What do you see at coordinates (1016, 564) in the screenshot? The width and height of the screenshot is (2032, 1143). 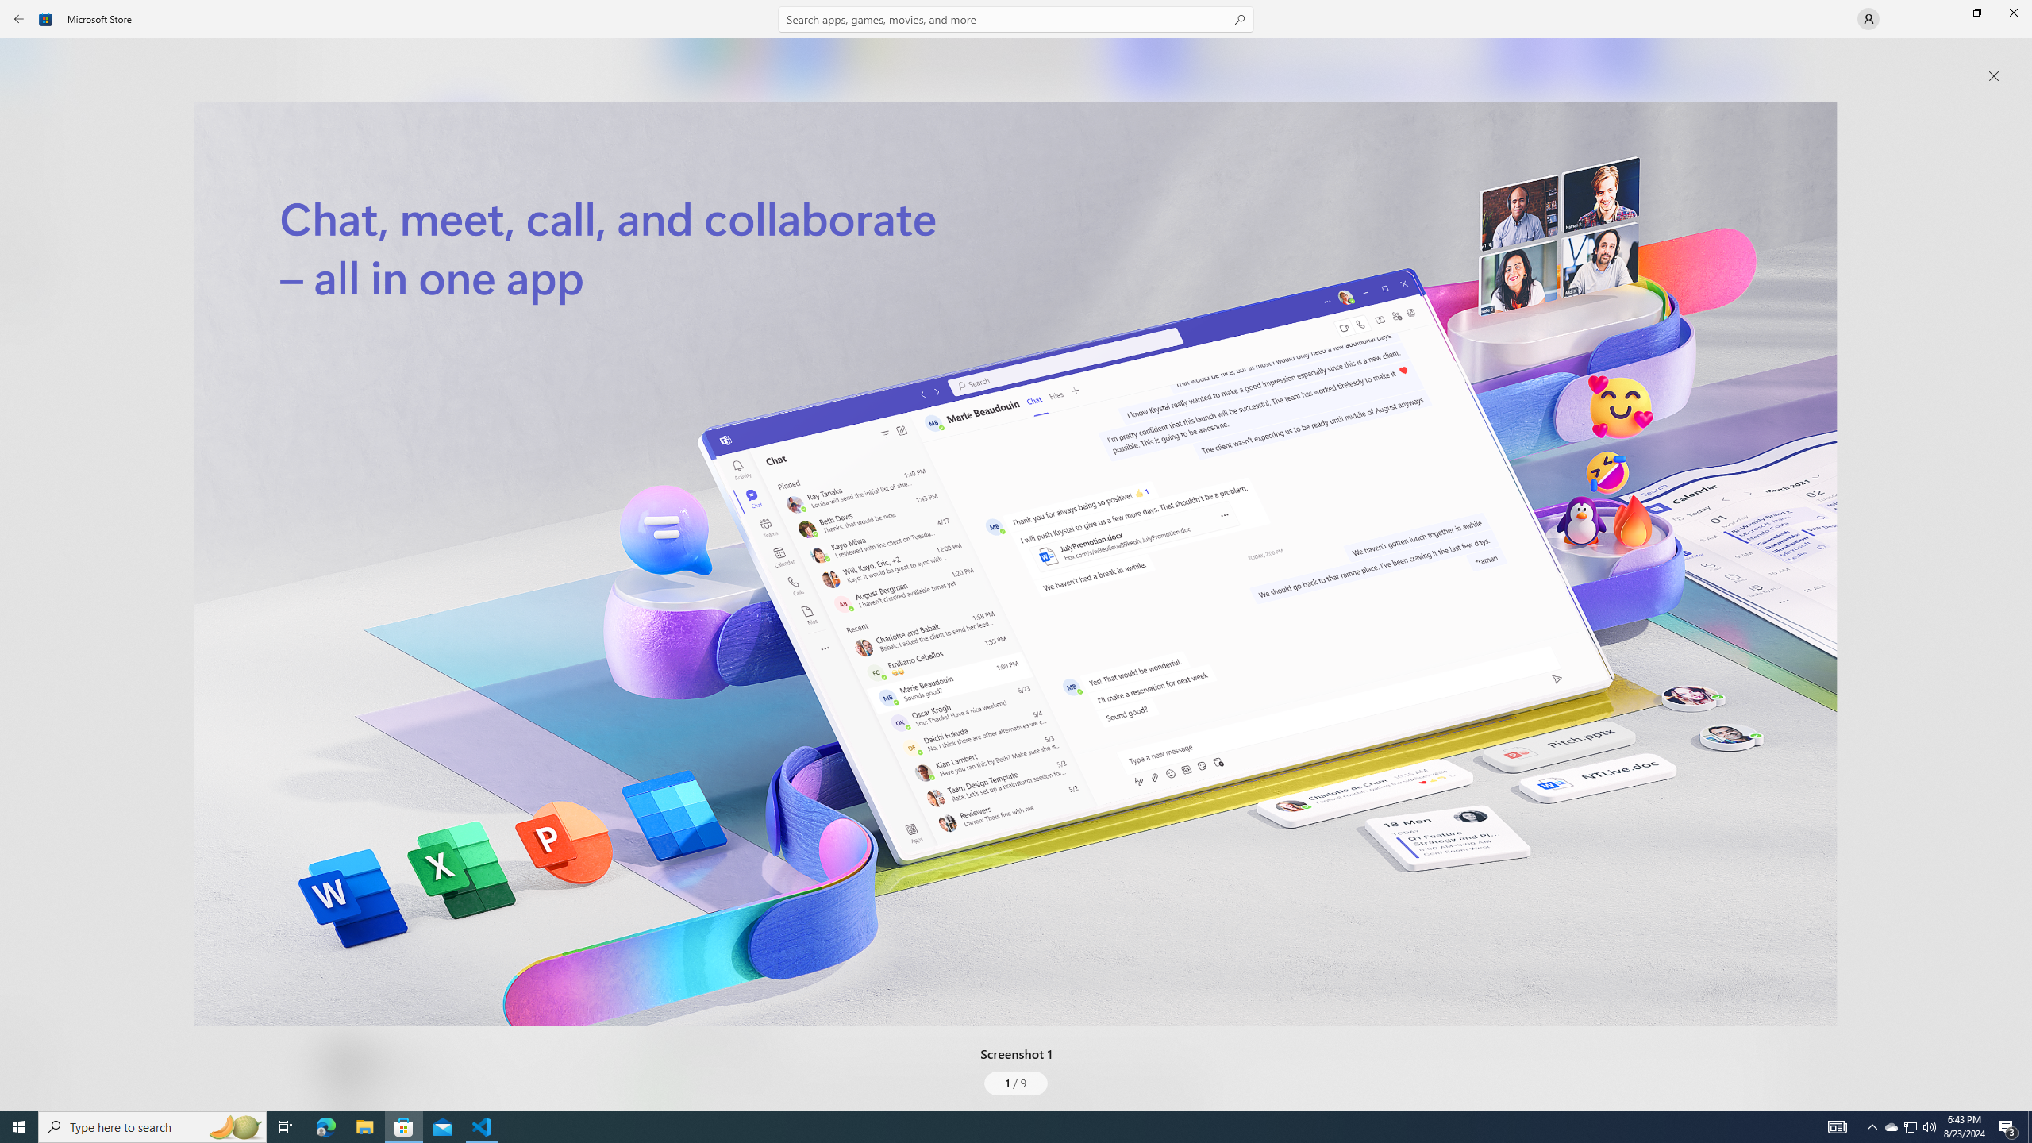 I see `Class: Image` at bounding box center [1016, 564].